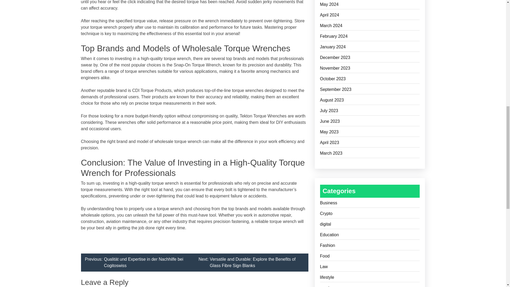 The image size is (510, 287). Describe the element at coordinates (370, 214) in the screenshot. I see `Crypto` at that location.